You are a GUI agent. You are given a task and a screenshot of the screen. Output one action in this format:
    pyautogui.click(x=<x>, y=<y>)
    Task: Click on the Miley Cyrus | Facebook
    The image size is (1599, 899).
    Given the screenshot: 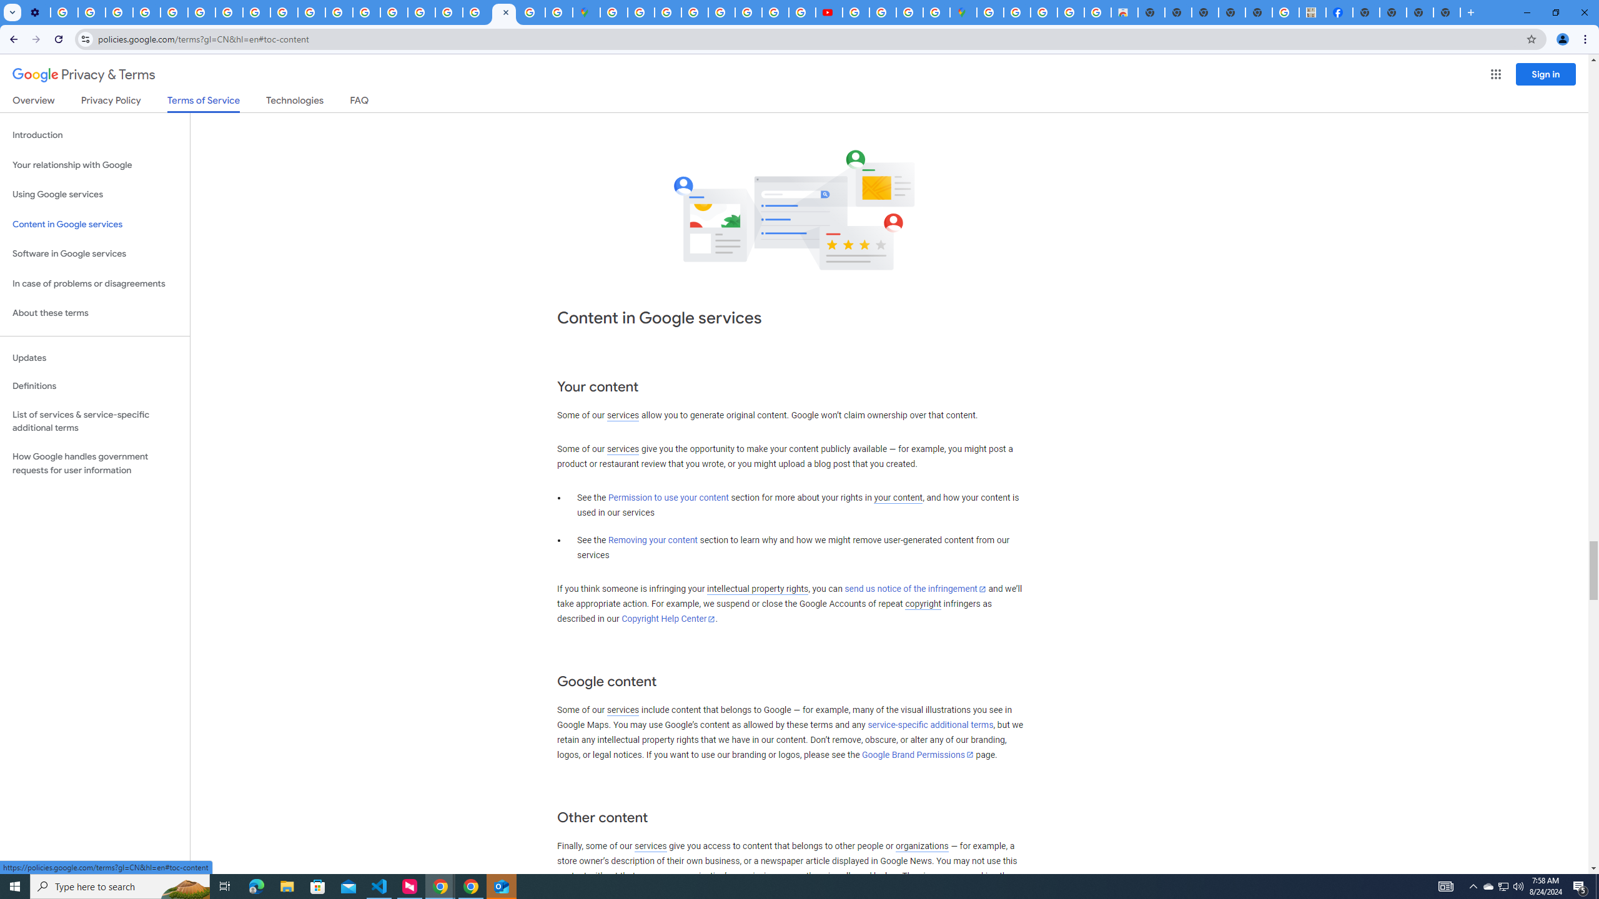 What is the action you would take?
    pyautogui.click(x=1340, y=12)
    